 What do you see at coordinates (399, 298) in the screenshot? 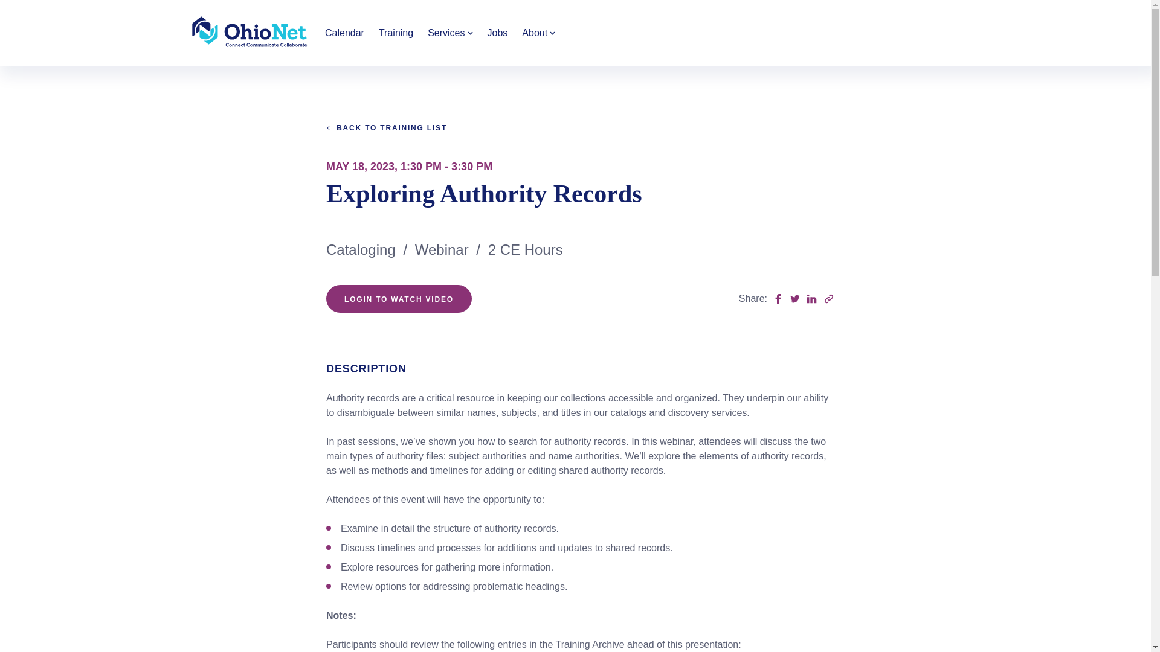
I see `LOGIN TO WATCH VIDEO` at bounding box center [399, 298].